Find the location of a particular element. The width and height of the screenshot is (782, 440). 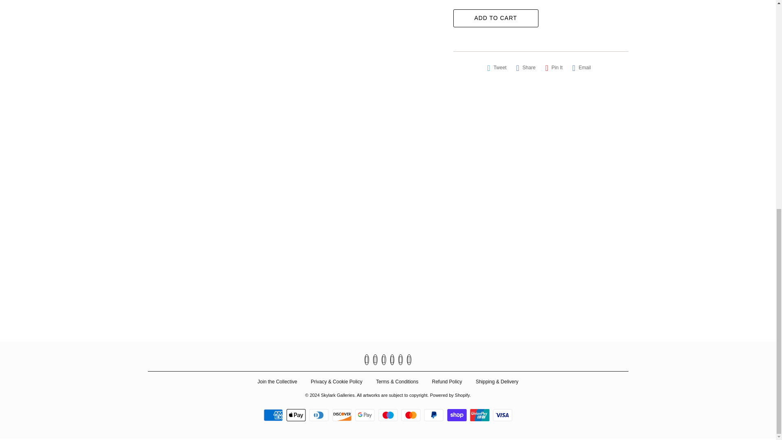

Skylark Galleries on Pinterest is located at coordinates (393, 360).